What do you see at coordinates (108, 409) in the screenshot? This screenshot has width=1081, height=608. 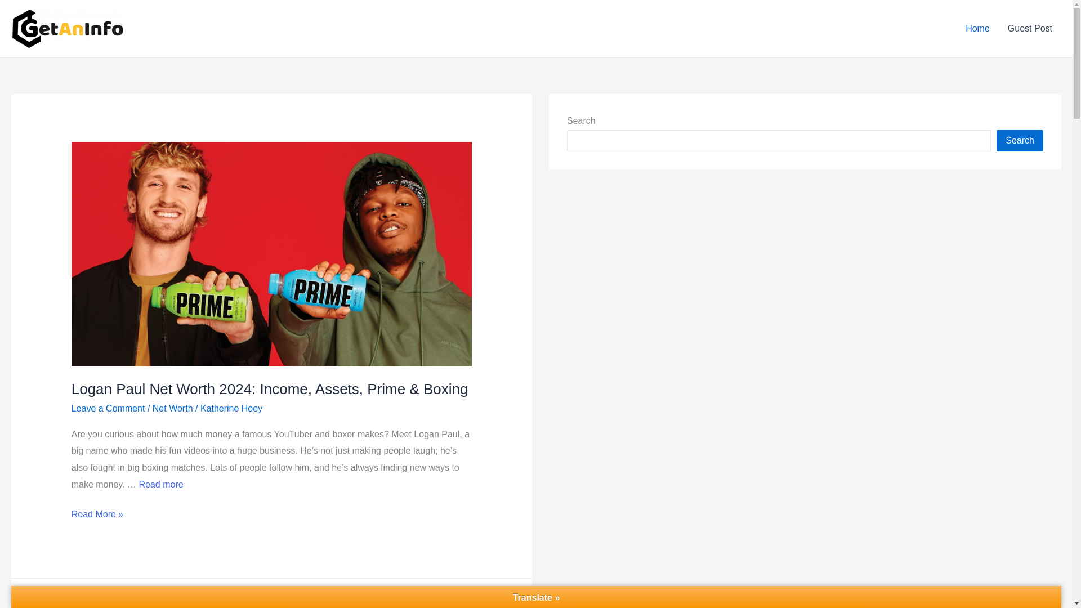 I see `Leave a Comment` at bounding box center [108, 409].